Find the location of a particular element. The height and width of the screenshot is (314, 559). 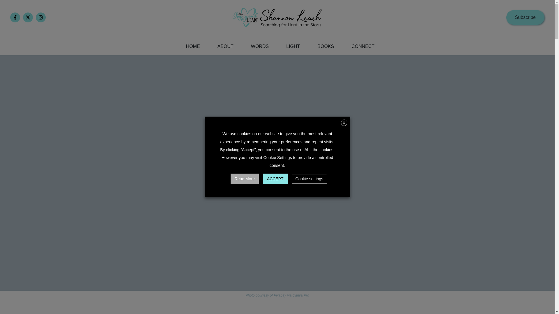

Subscribe is located at coordinates (525, 17).